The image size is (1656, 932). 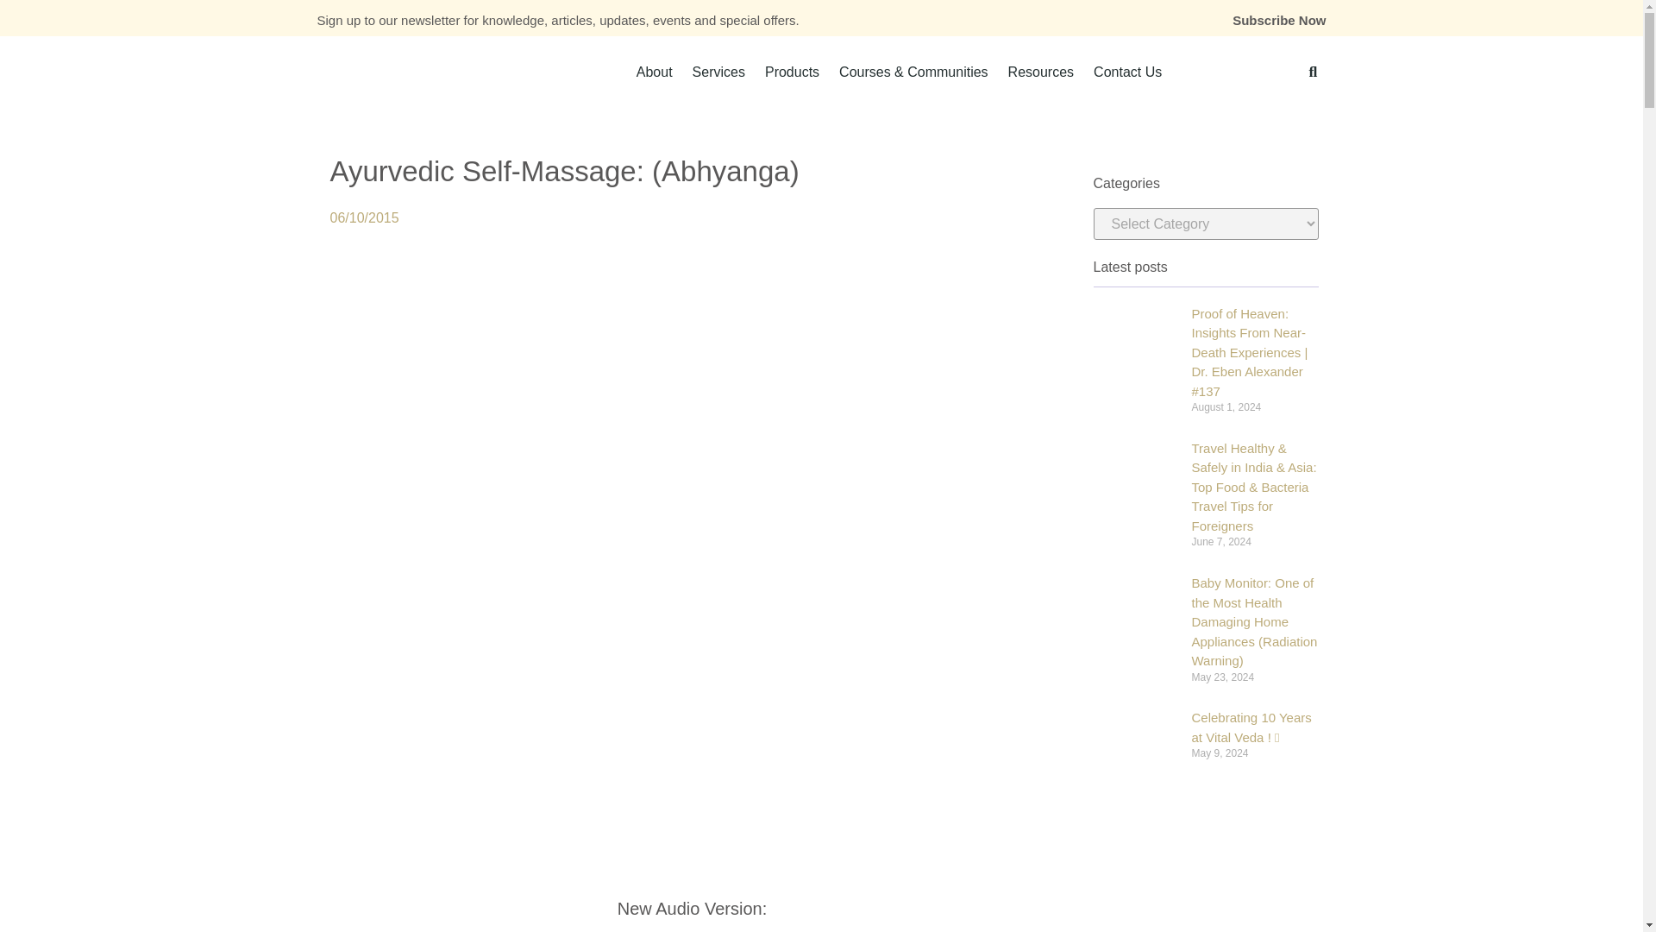 I want to click on Products, so click(x=792, y=72).